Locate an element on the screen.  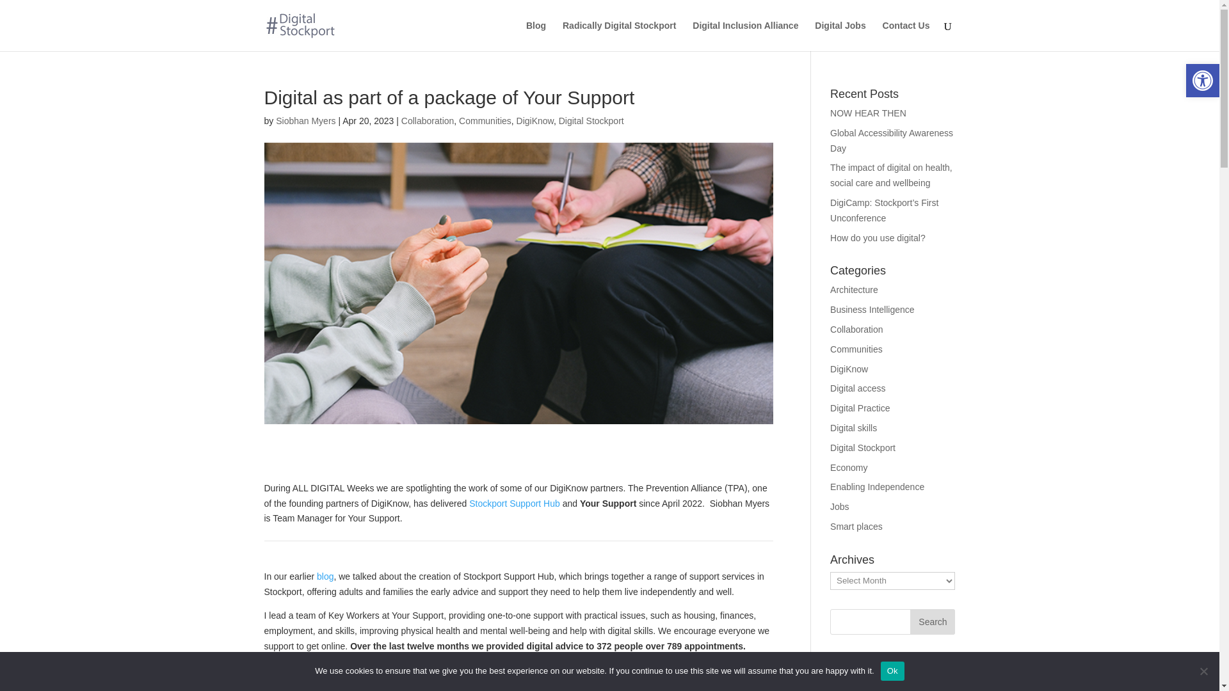
DigiKnow is located at coordinates (535, 120).